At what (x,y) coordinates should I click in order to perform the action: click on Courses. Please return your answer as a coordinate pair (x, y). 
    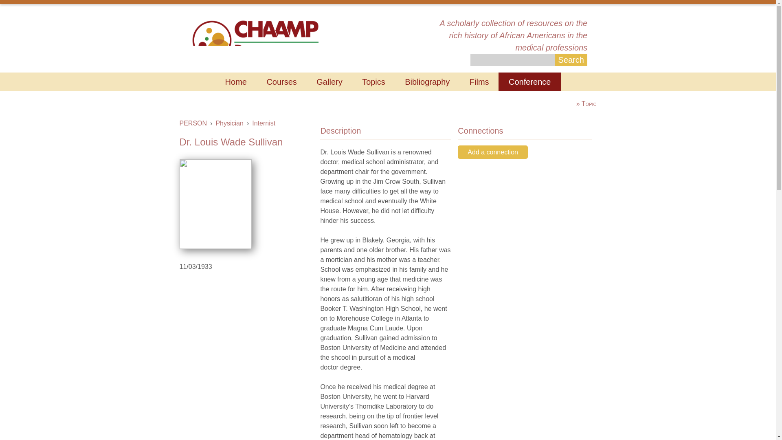
    Looking at the image, I should click on (281, 81).